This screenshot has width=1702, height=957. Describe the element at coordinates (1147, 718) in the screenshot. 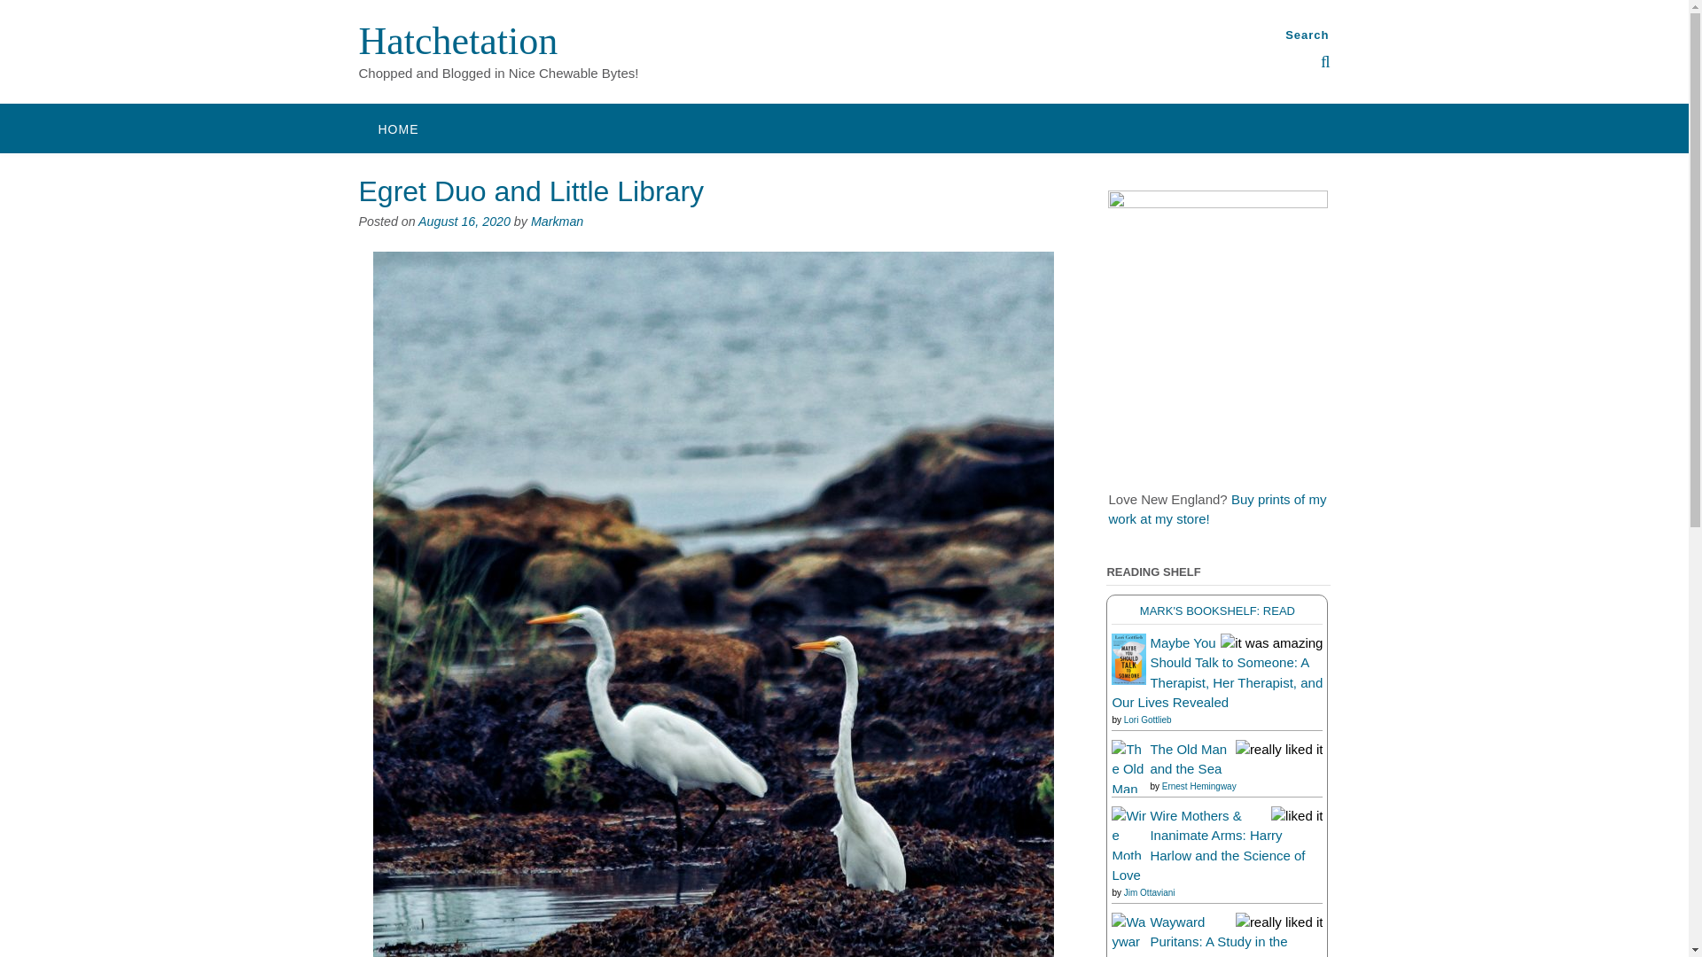

I see `Lori Gottlieb` at that location.